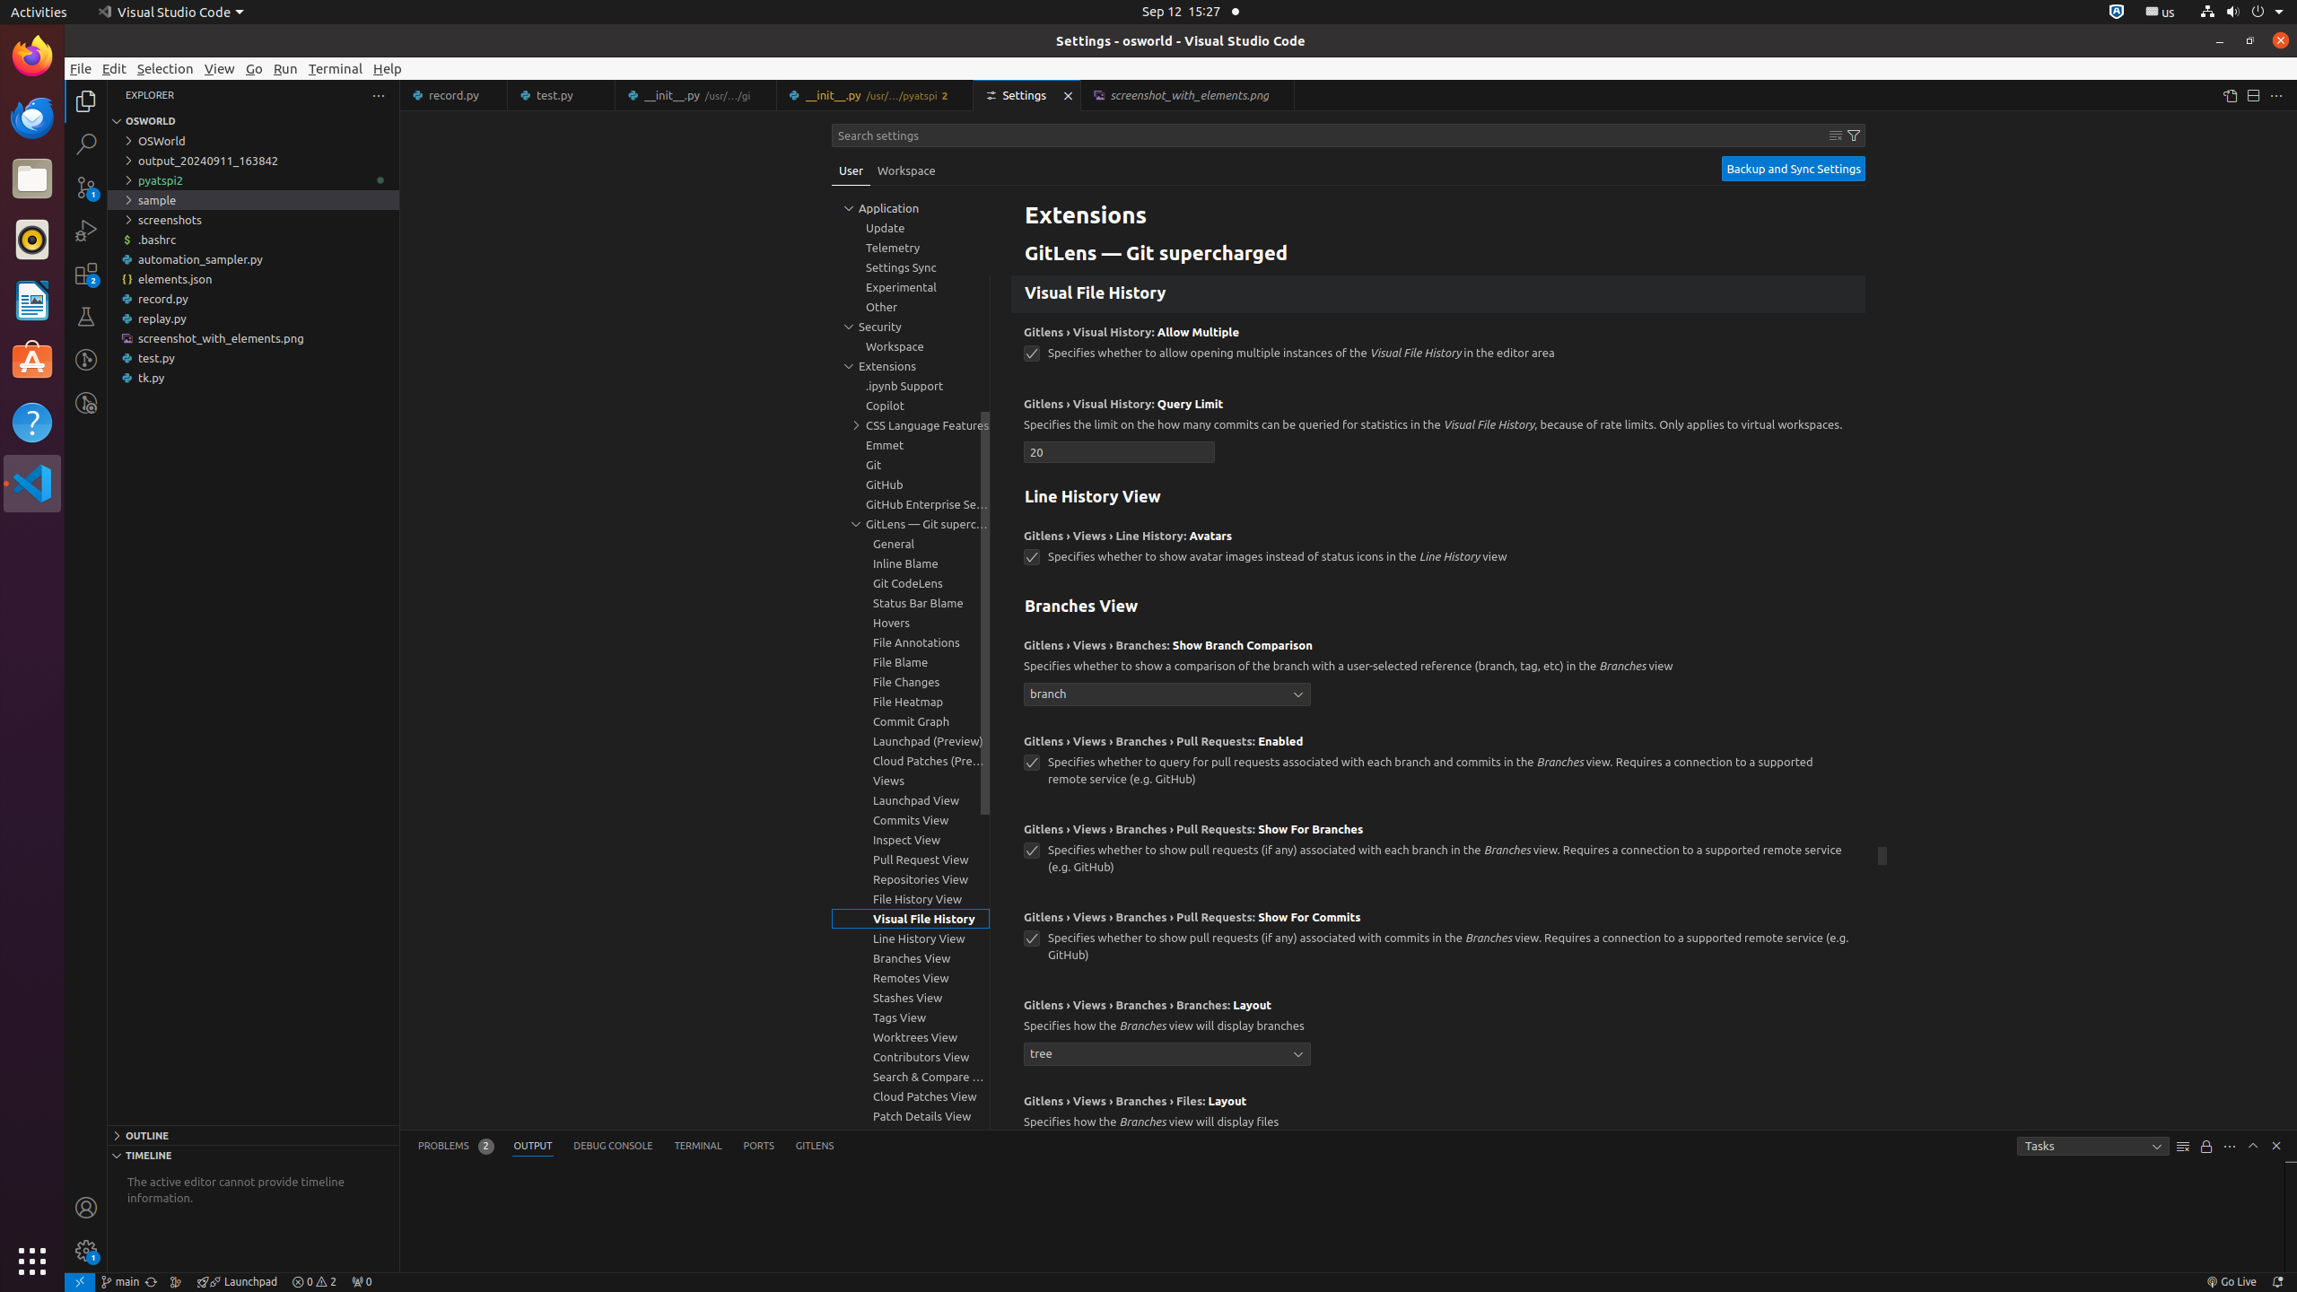 The width and height of the screenshot is (2297, 1292). What do you see at coordinates (906, 170) in the screenshot?
I see `Workspace` at bounding box center [906, 170].